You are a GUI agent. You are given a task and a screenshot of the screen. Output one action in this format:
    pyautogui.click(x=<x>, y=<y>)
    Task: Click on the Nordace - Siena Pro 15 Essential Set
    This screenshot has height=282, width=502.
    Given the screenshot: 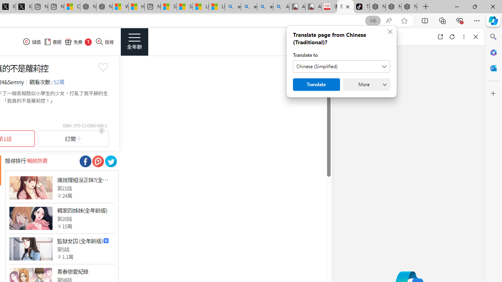 What is the action you would take?
    pyautogui.click(x=409, y=7)
    